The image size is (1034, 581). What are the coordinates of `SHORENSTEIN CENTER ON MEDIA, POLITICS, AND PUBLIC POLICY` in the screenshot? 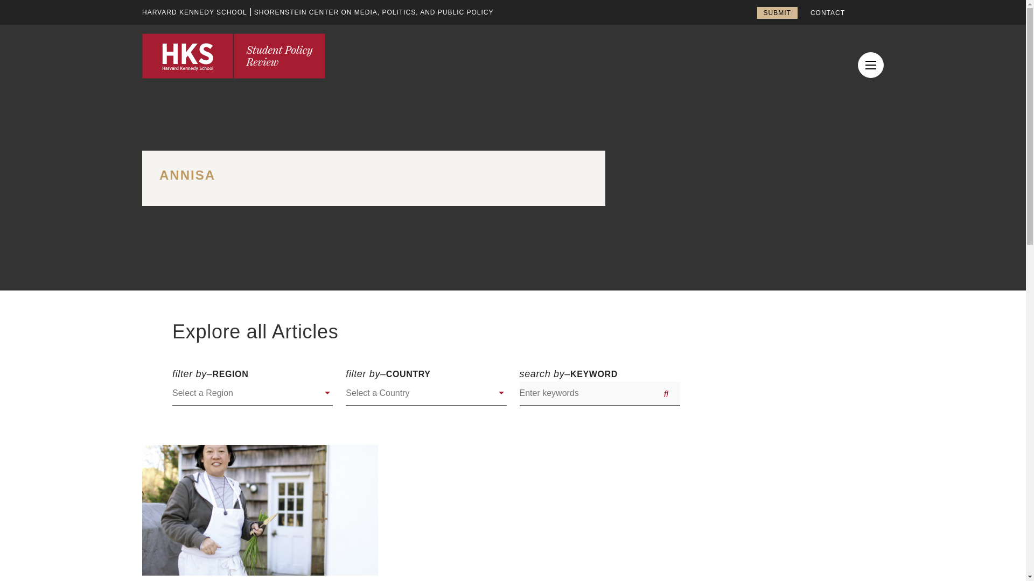 It's located at (374, 12).